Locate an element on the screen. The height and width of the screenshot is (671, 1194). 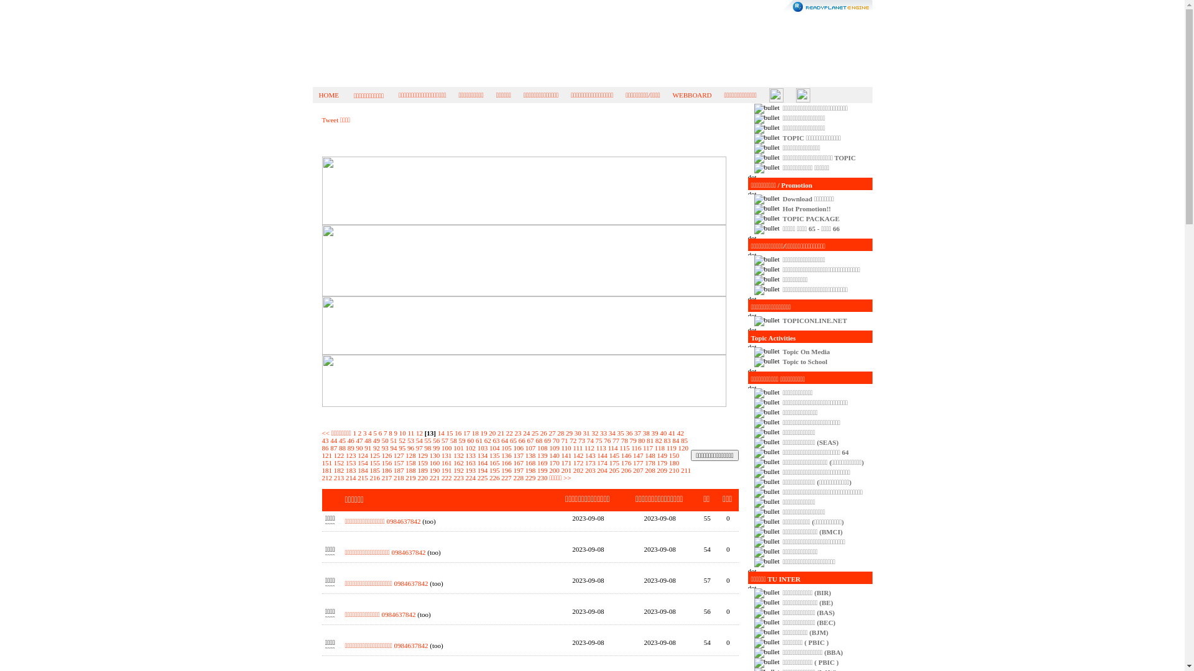
66 is located at coordinates (522, 440).